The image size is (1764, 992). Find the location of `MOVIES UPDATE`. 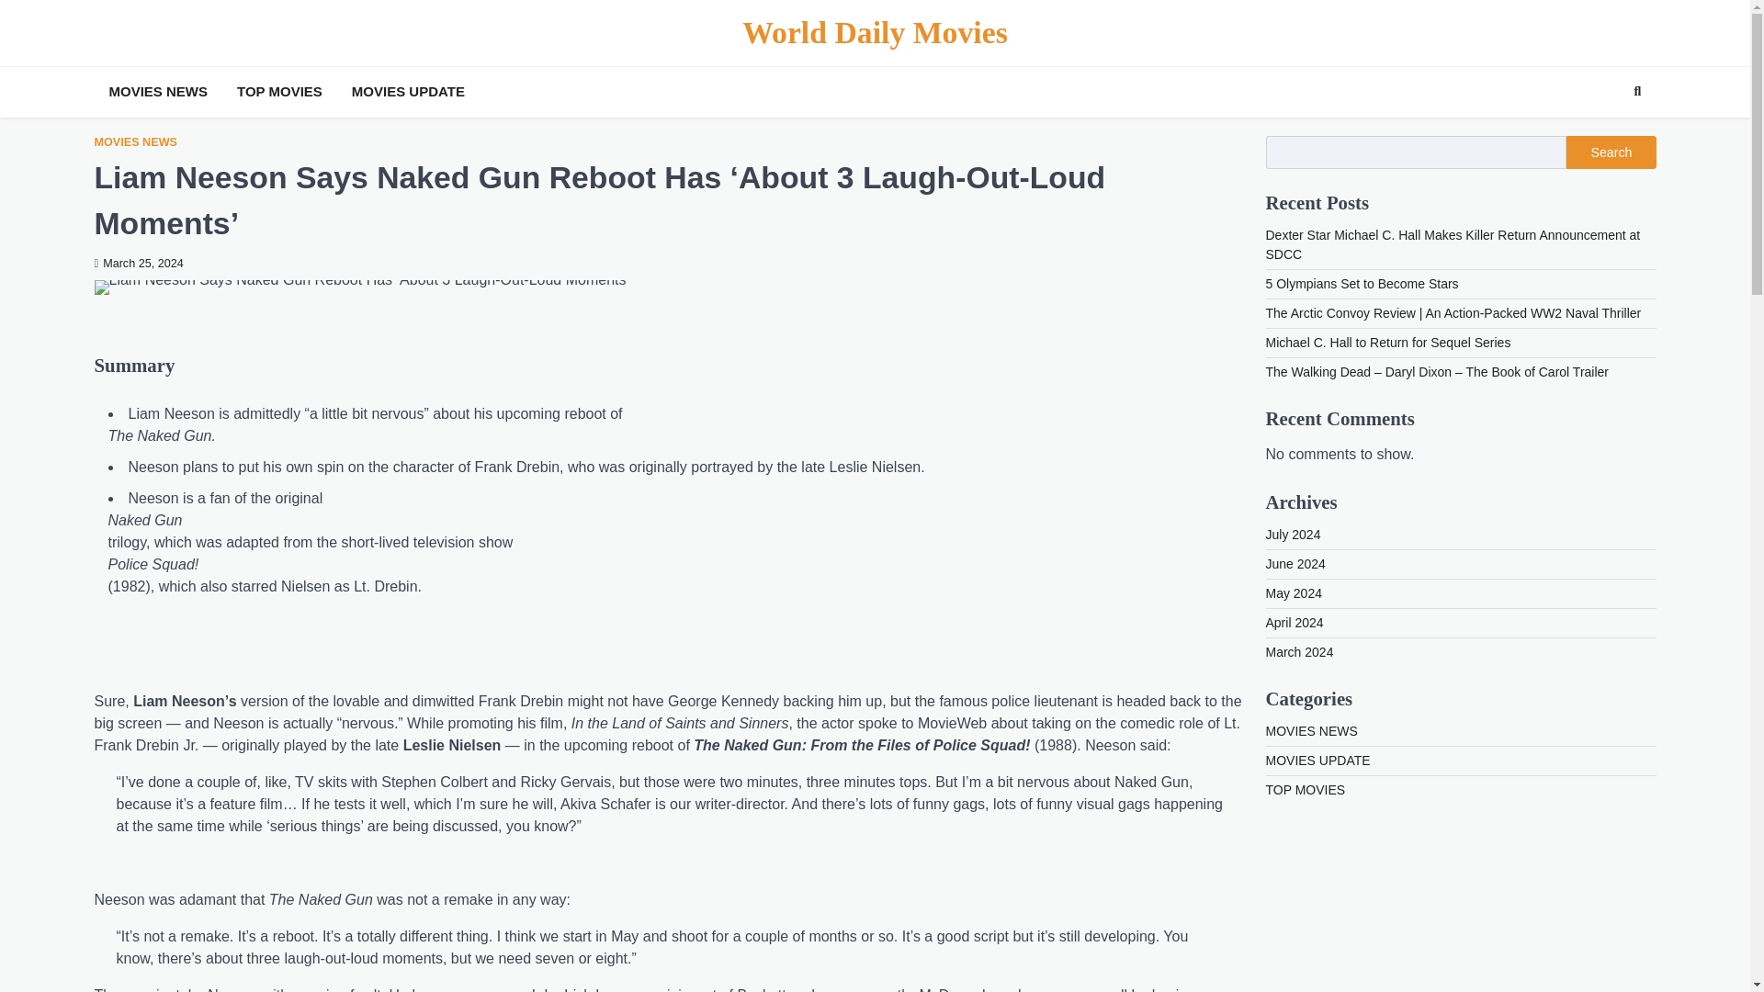

MOVIES UPDATE is located at coordinates (1317, 760).